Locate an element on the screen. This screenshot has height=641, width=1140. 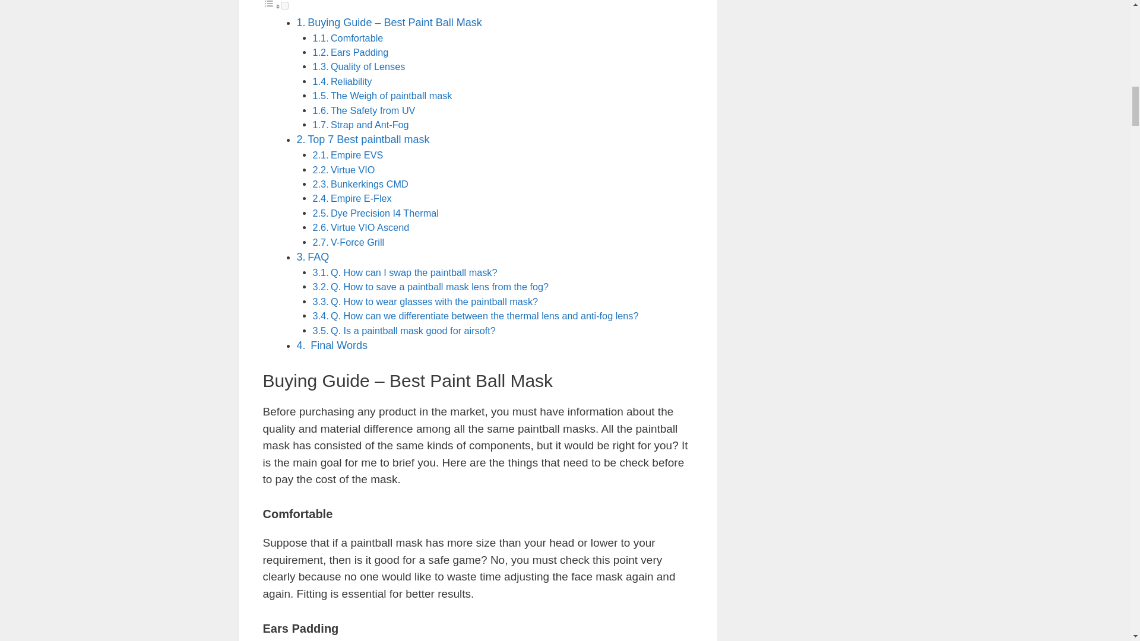
The Weigh of paintball mask is located at coordinates (391, 95).